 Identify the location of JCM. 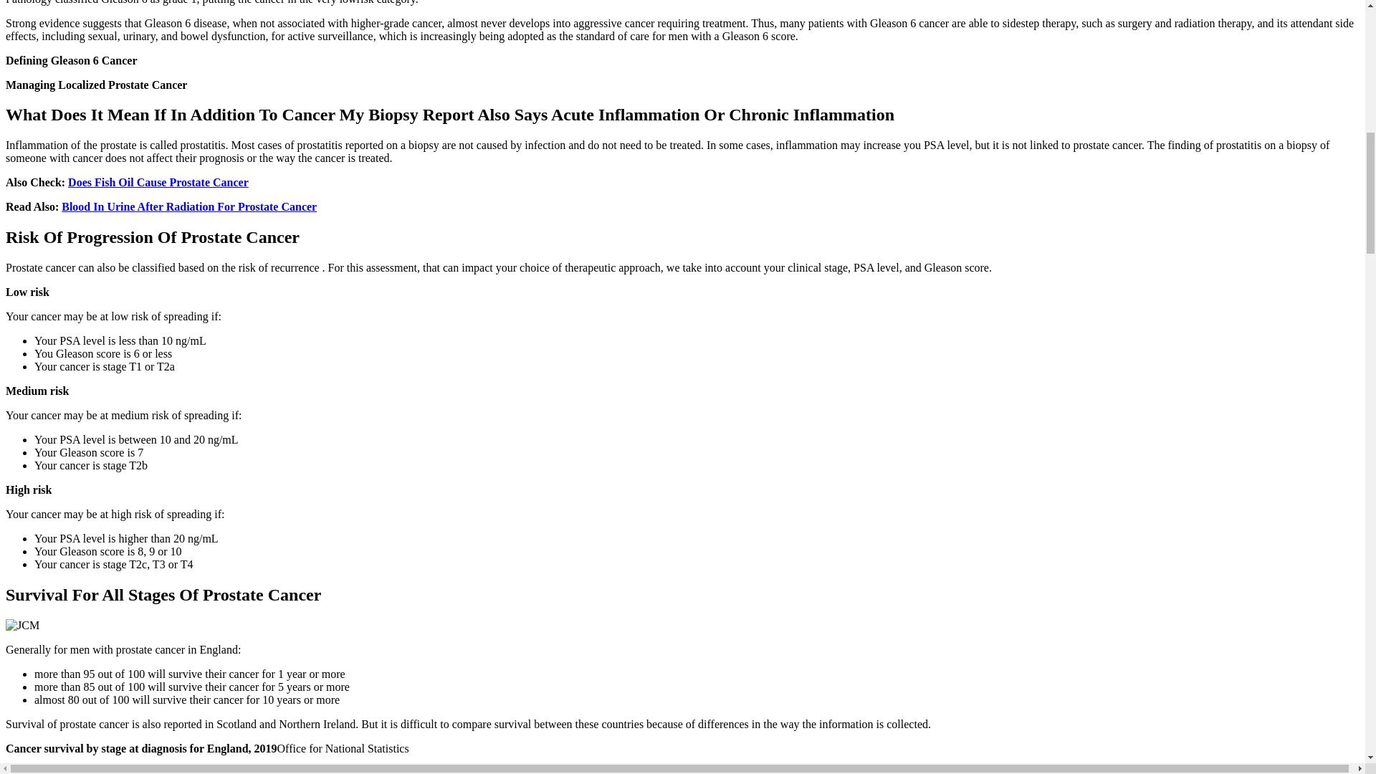
(22, 626).